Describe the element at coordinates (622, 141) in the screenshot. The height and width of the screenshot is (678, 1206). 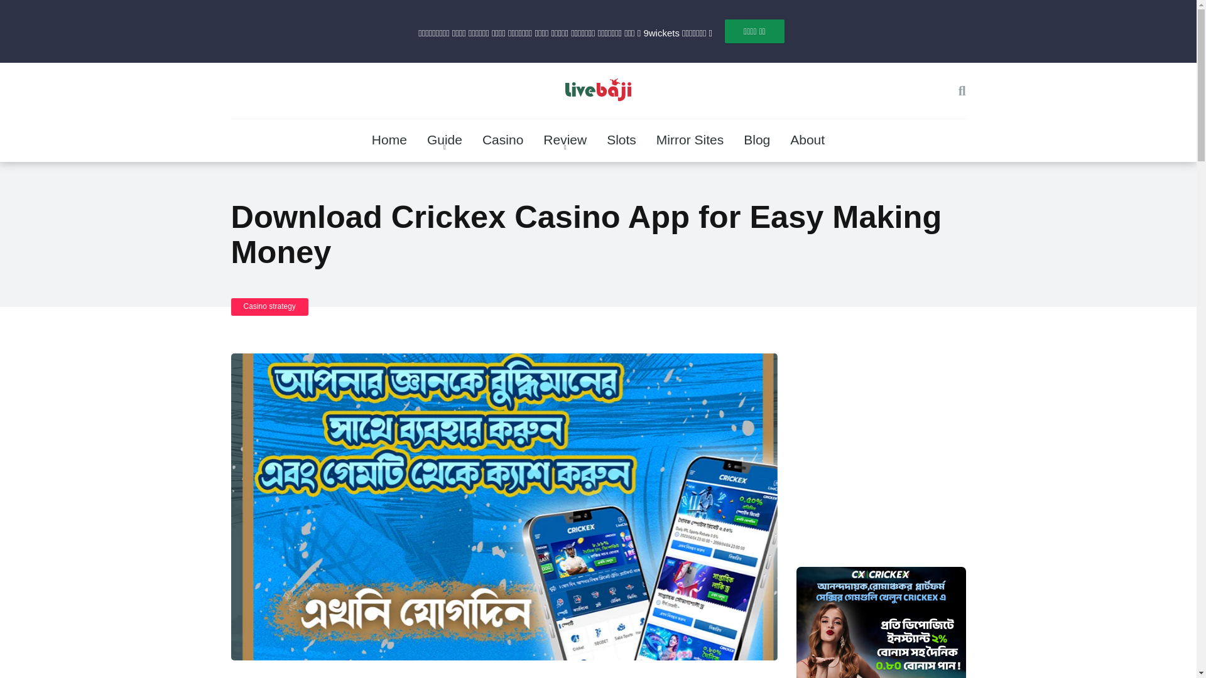
I see `Slots` at that location.